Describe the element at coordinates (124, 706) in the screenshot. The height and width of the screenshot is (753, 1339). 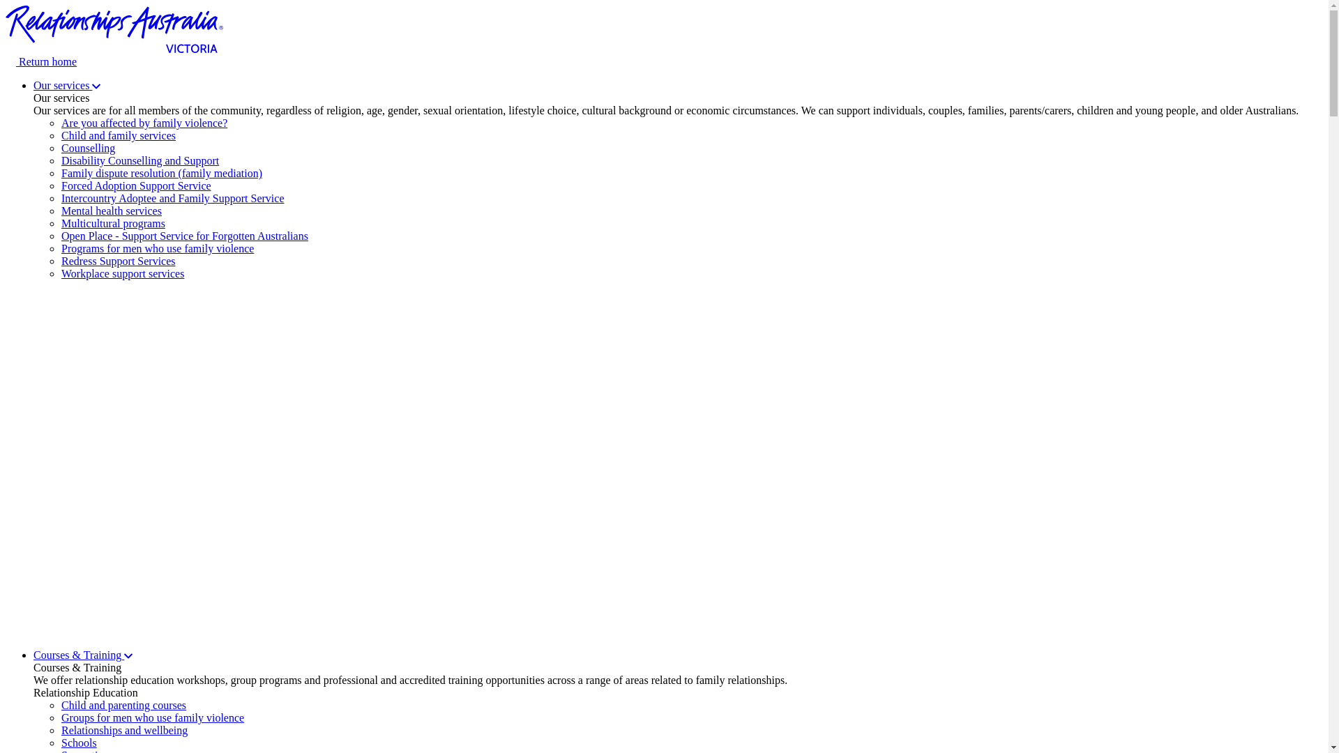
I see `Child and parenting courses` at that location.